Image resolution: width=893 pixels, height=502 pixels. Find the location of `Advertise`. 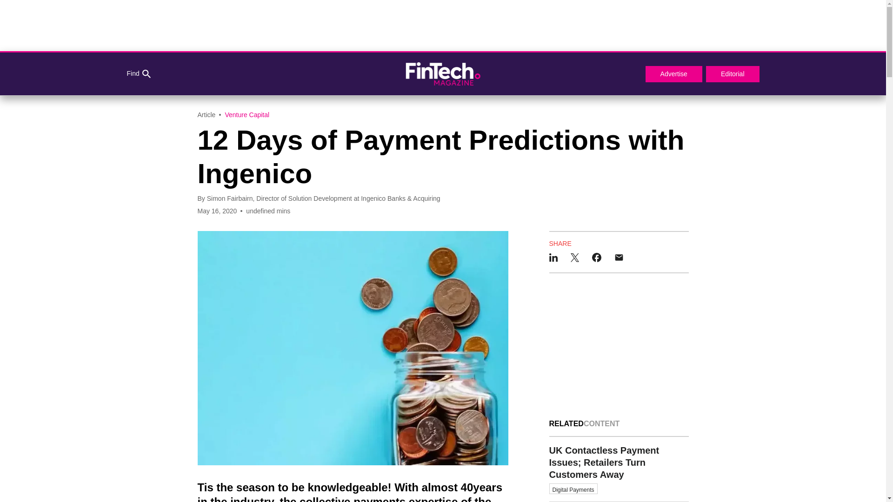

Advertise is located at coordinates (673, 74).